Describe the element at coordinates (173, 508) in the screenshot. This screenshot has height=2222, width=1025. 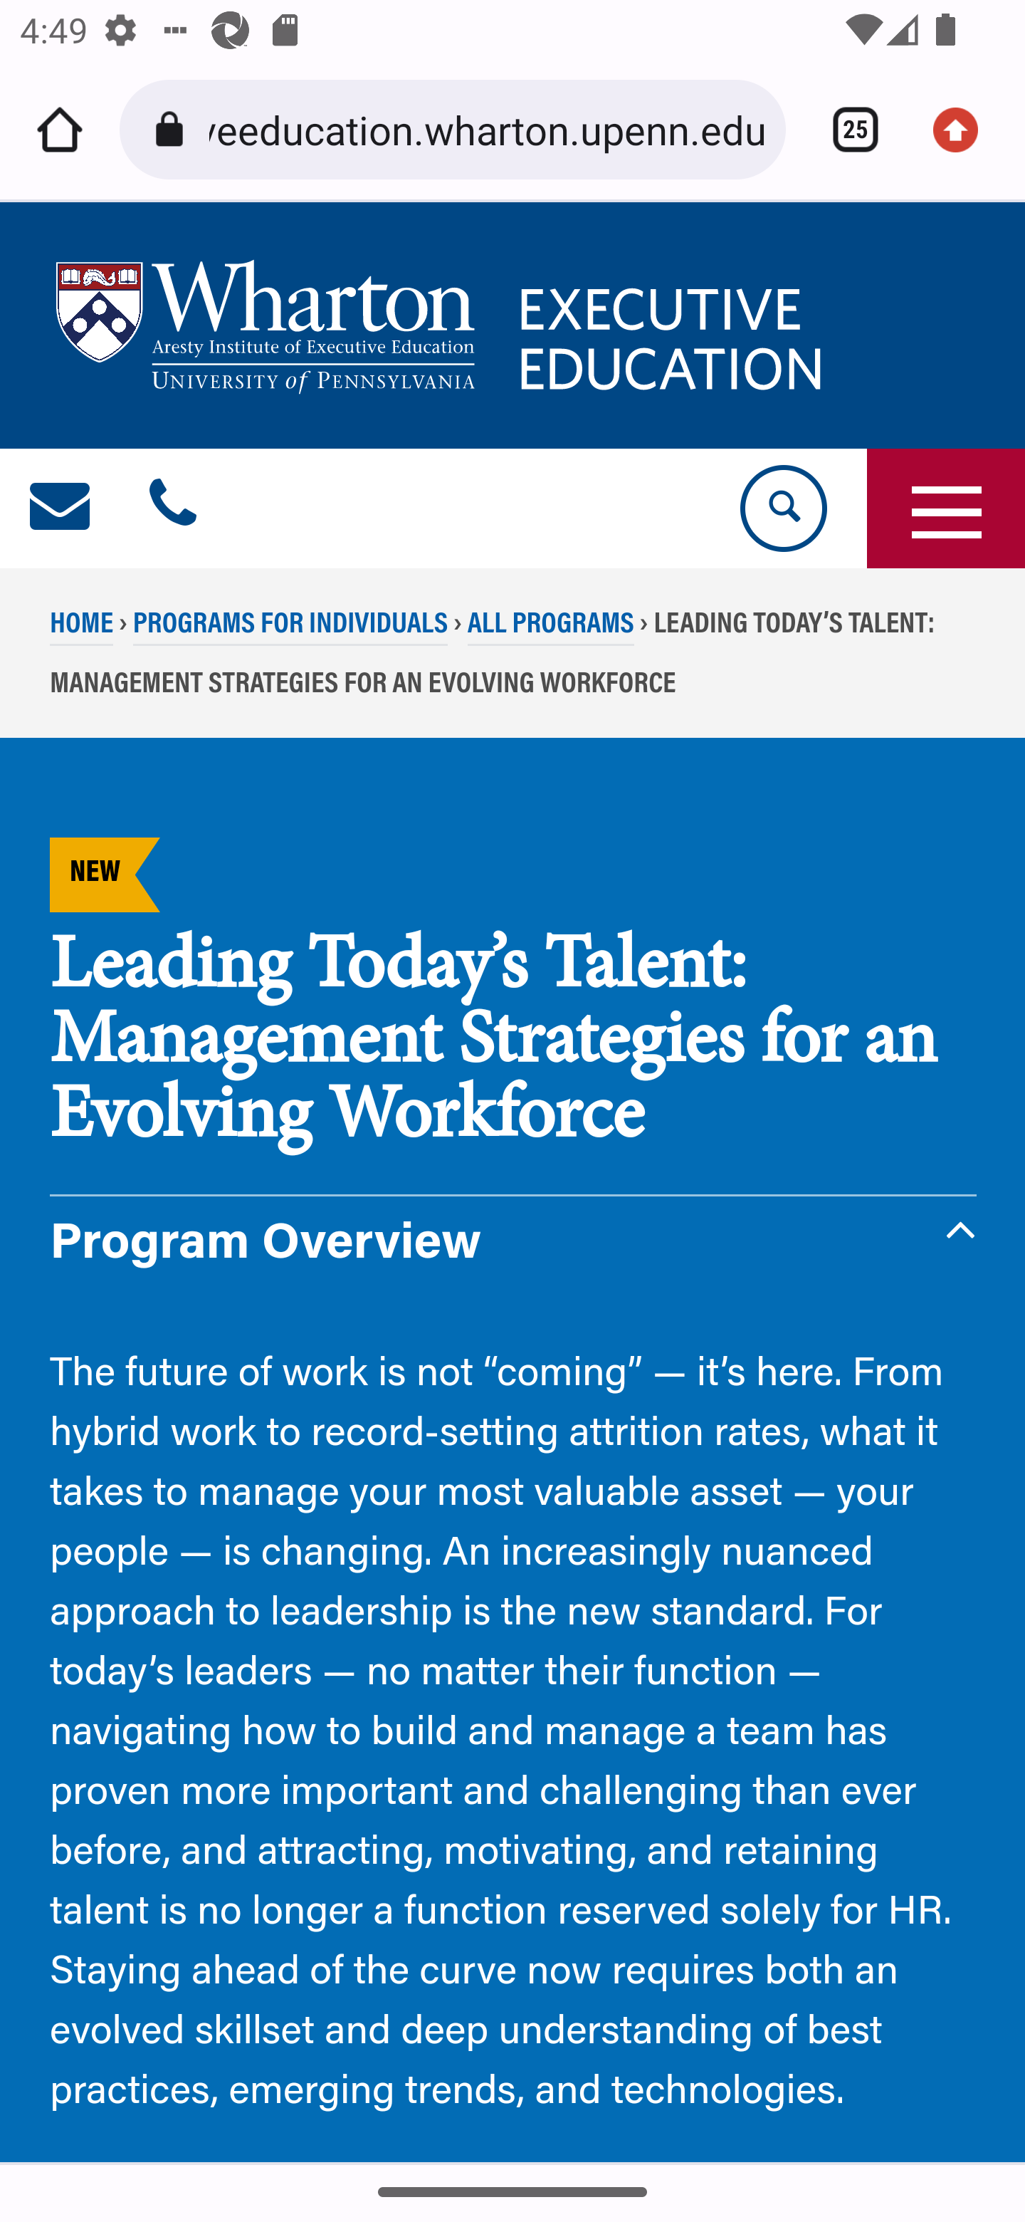
I see `` at that location.